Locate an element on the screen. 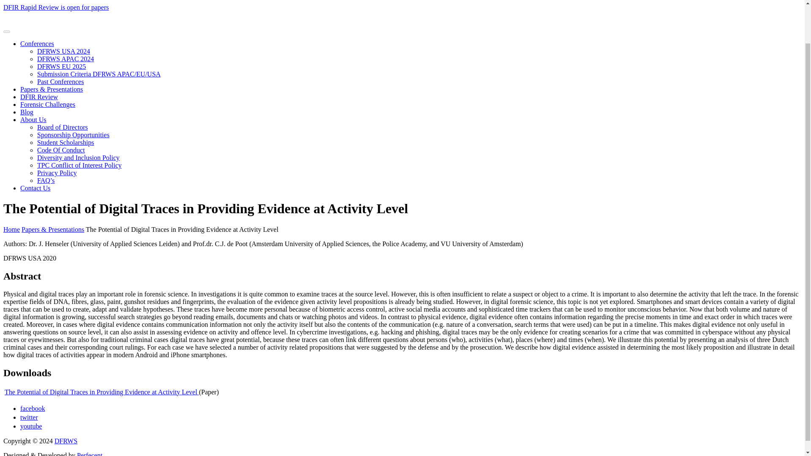 This screenshot has height=456, width=811. Privacy Policy is located at coordinates (57, 172).